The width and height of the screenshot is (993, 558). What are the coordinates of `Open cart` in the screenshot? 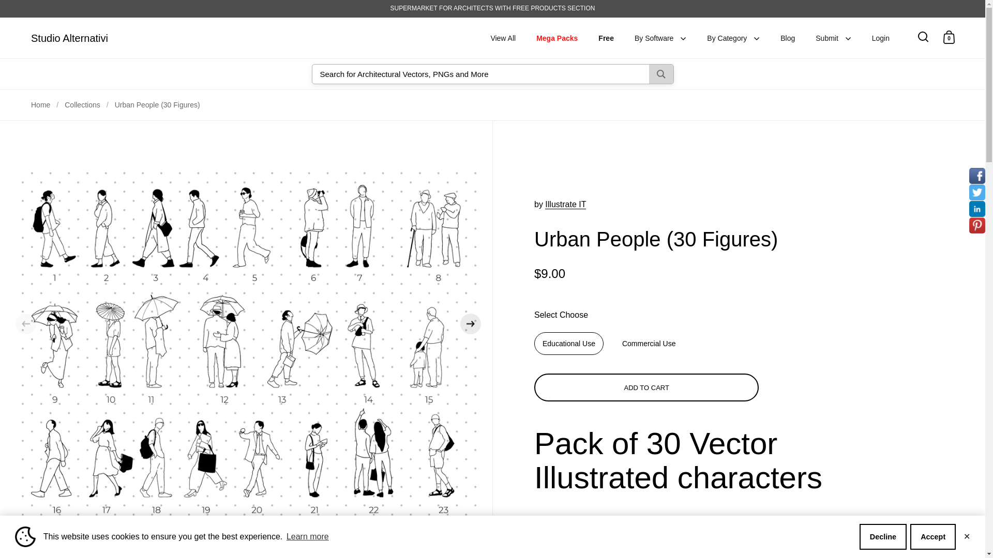 It's located at (949, 37).